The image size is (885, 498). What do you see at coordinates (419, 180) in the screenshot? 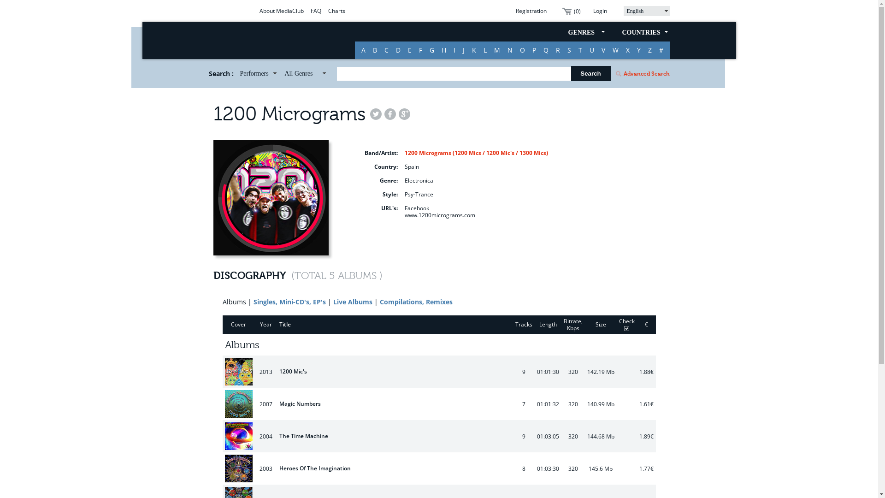
I see `Electronica` at bounding box center [419, 180].